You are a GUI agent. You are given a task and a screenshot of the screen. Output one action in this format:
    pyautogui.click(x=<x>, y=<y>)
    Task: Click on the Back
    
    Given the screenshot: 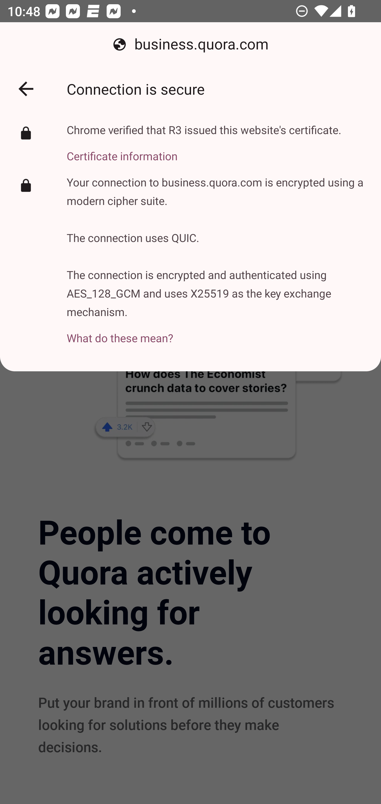 What is the action you would take?
    pyautogui.click(x=26, y=89)
    